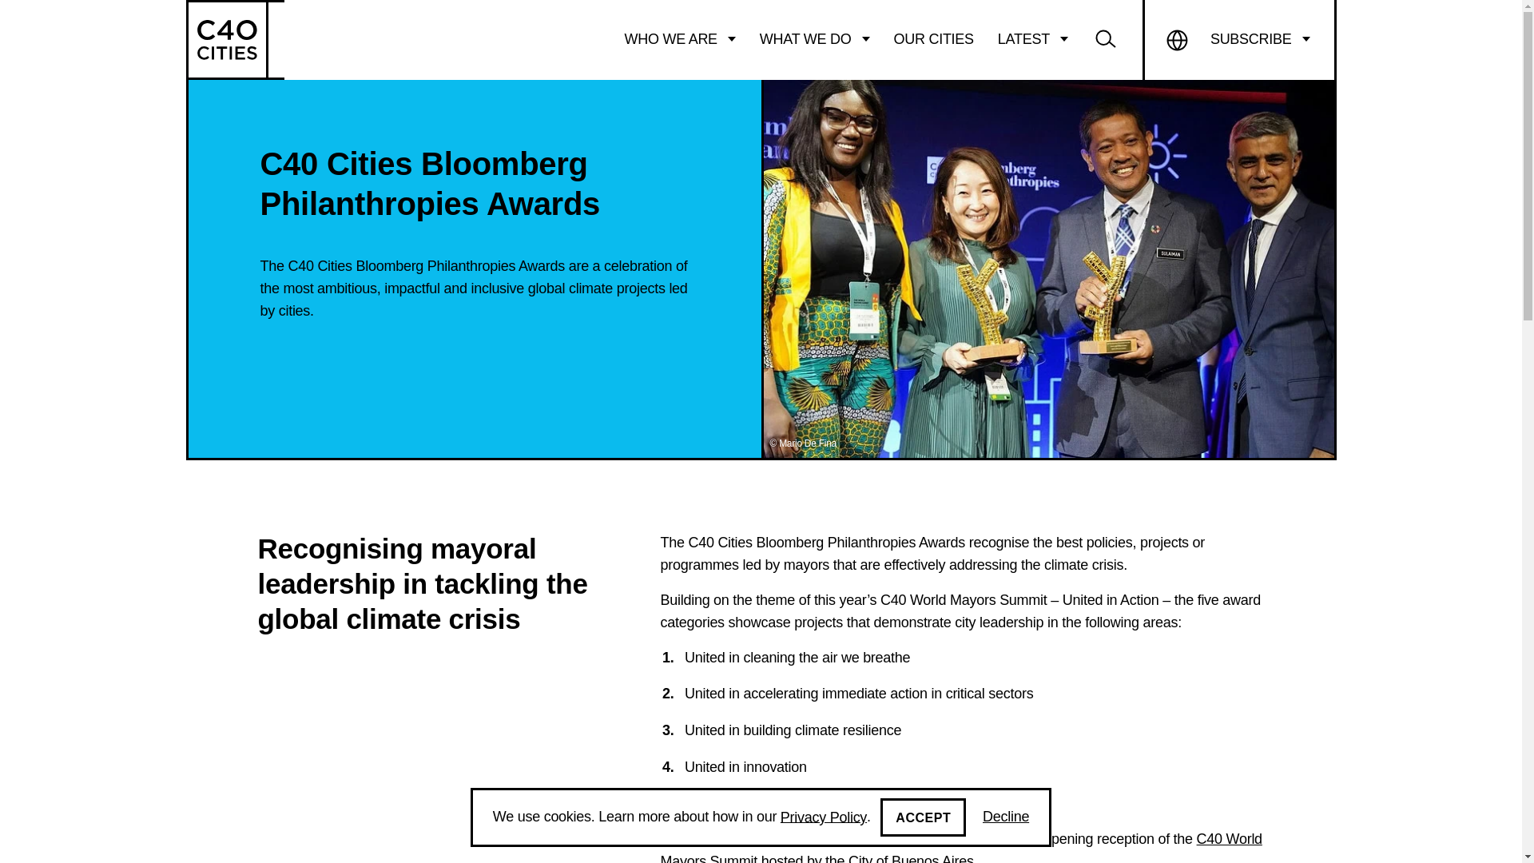  Describe the element at coordinates (815, 39) in the screenshot. I see `WHAT WE DO` at that location.